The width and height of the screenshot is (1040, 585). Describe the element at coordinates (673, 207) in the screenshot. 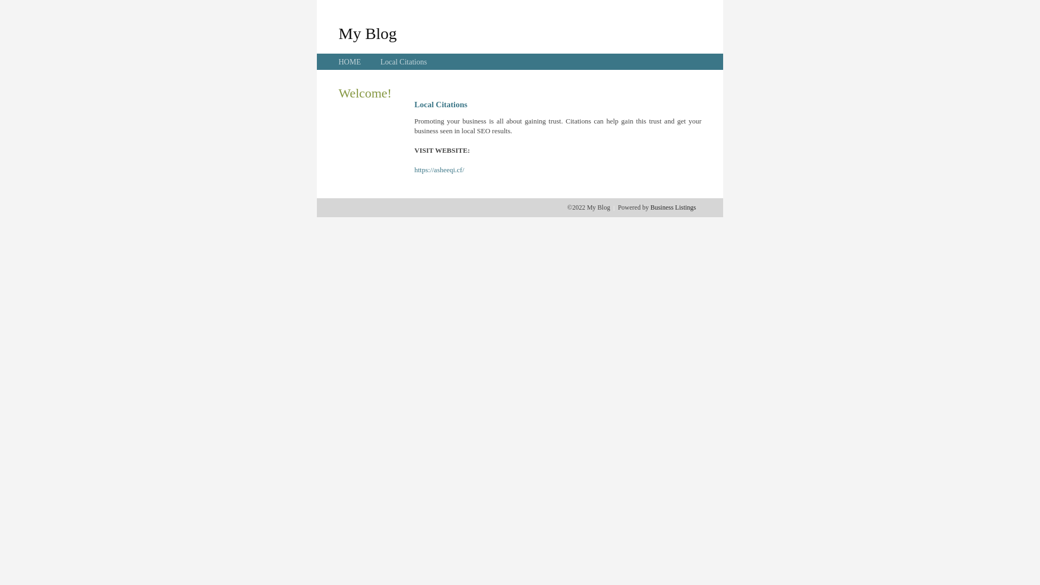

I see `Business Listings` at that location.